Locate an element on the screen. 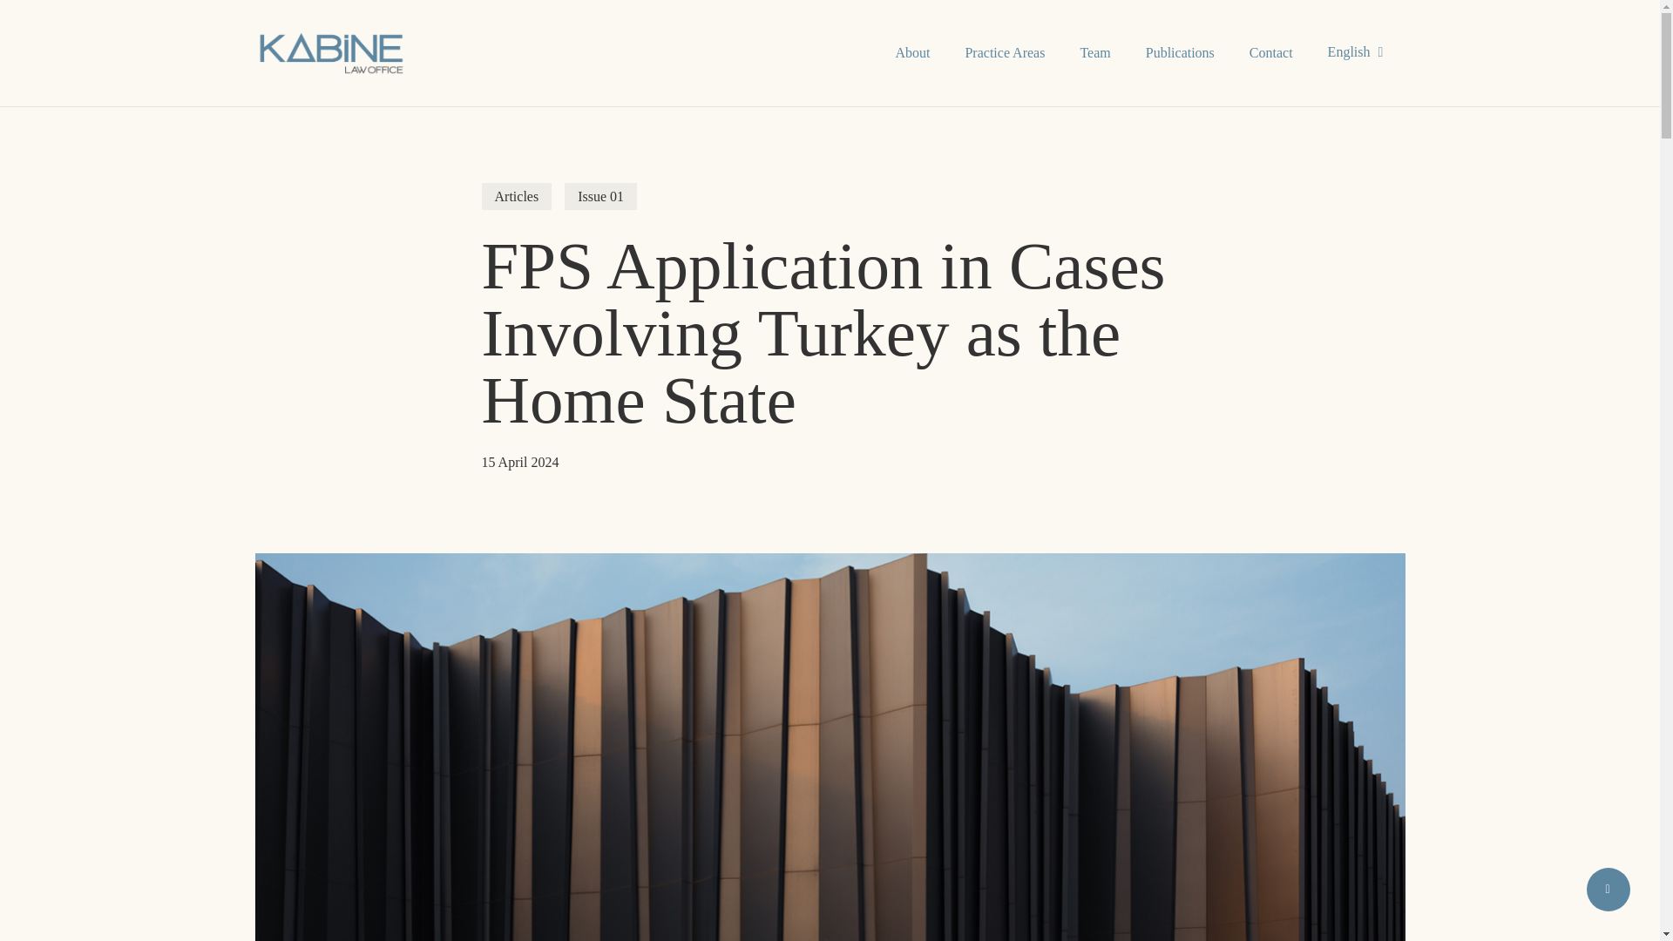 The height and width of the screenshot is (941, 1673). English is located at coordinates (1358, 52).